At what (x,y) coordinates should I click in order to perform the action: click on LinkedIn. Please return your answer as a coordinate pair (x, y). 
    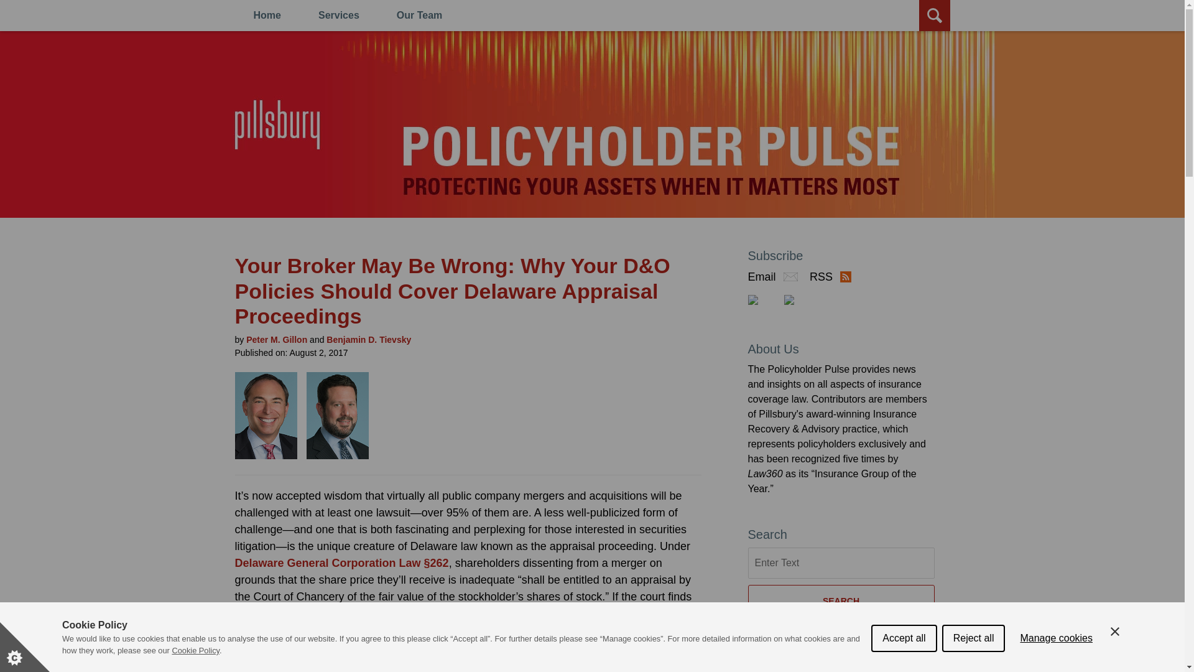
    Looking at the image, I should click on (798, 300).